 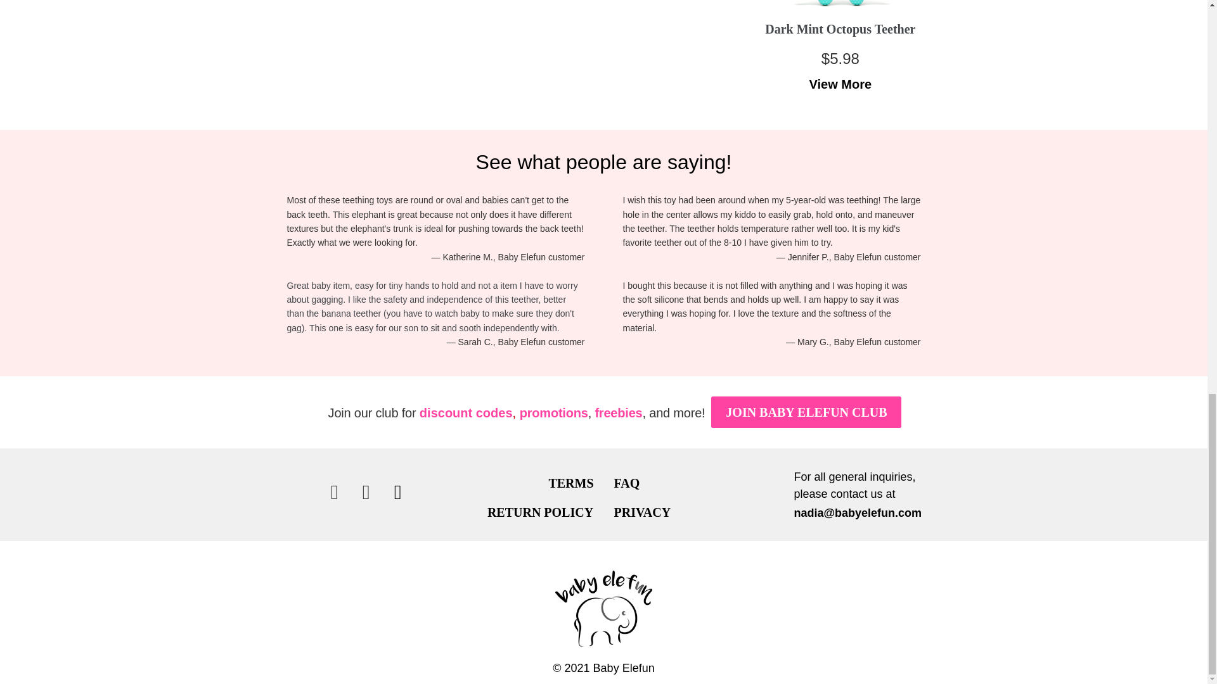 I want to click on PRIVACY, so click(x=641, y=512).